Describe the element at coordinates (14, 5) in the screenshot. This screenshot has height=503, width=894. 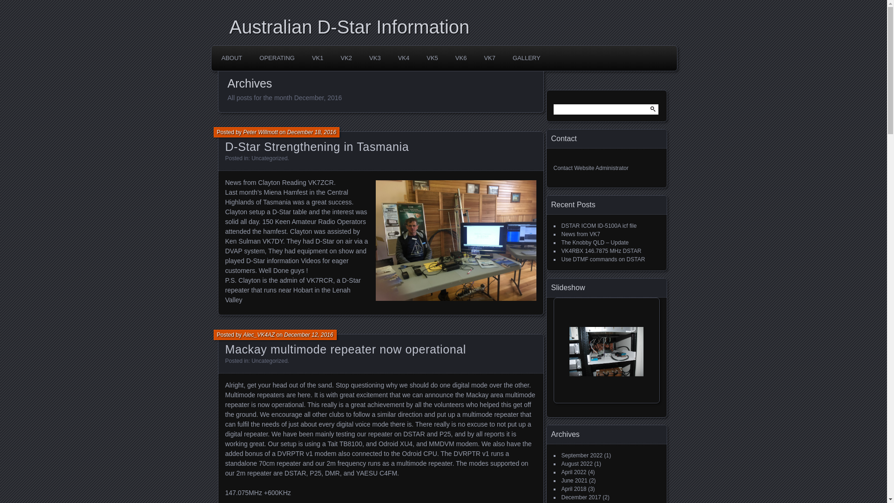
I see `Search` at that location.